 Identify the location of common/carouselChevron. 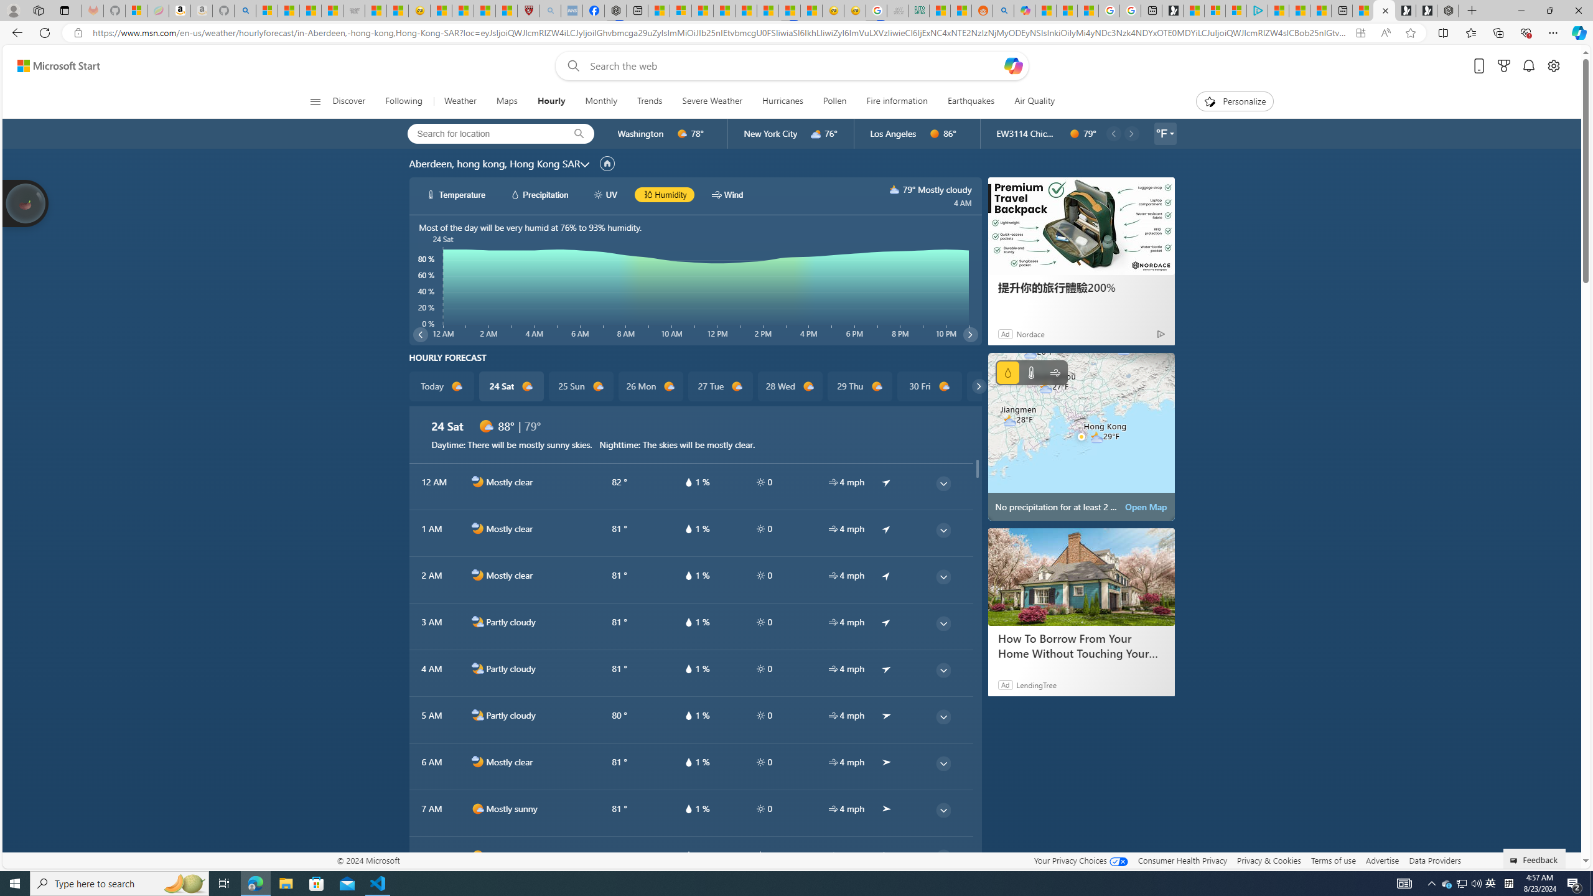
(979, 386).